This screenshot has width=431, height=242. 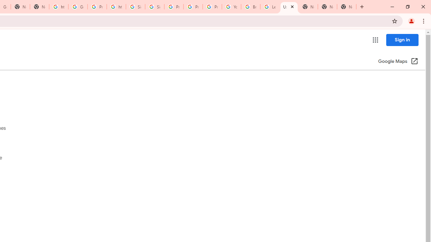 What do you see at coordinates (193, 7) in the screenshot?
I see `Privacy Help Center - Policies Help` at bounding box center [193, 7].